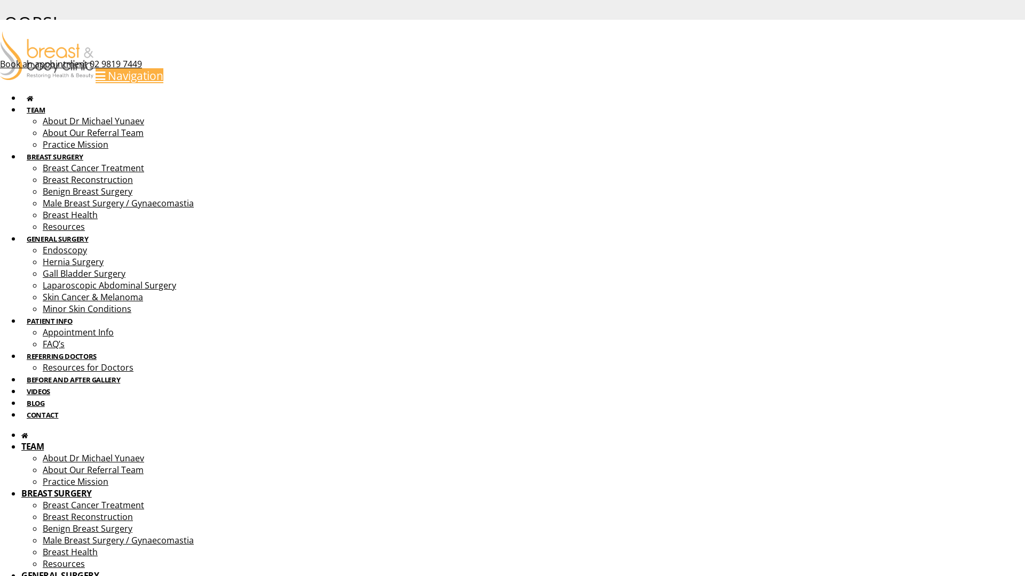 This screenshot has width=1025, height=576. I want to click on About Our Referral Team, so click(93, 470).